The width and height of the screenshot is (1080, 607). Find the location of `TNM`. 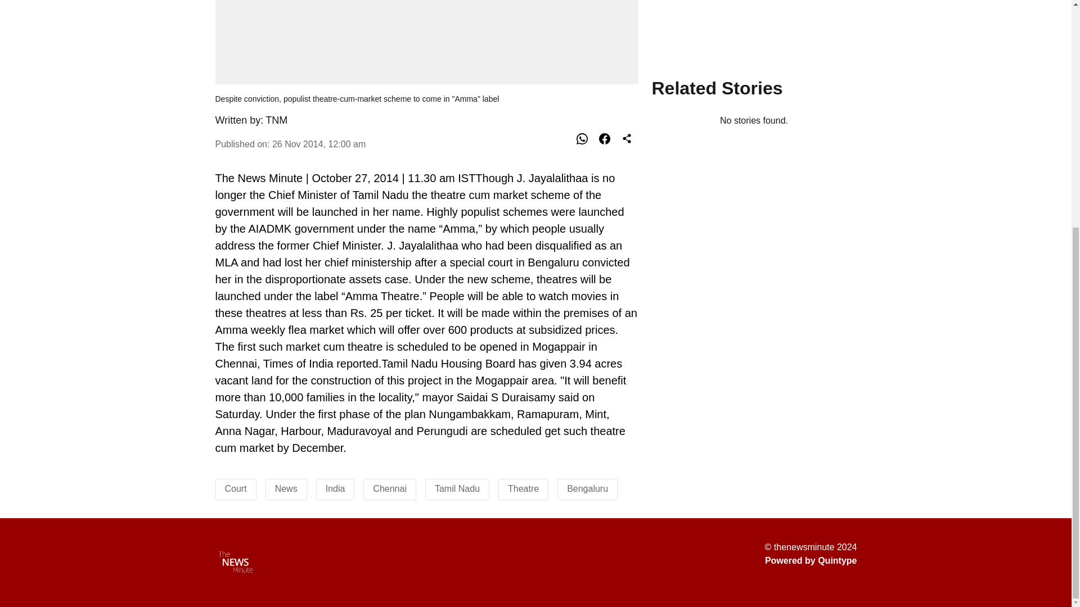

TNM is located at coordinates (276, 120).